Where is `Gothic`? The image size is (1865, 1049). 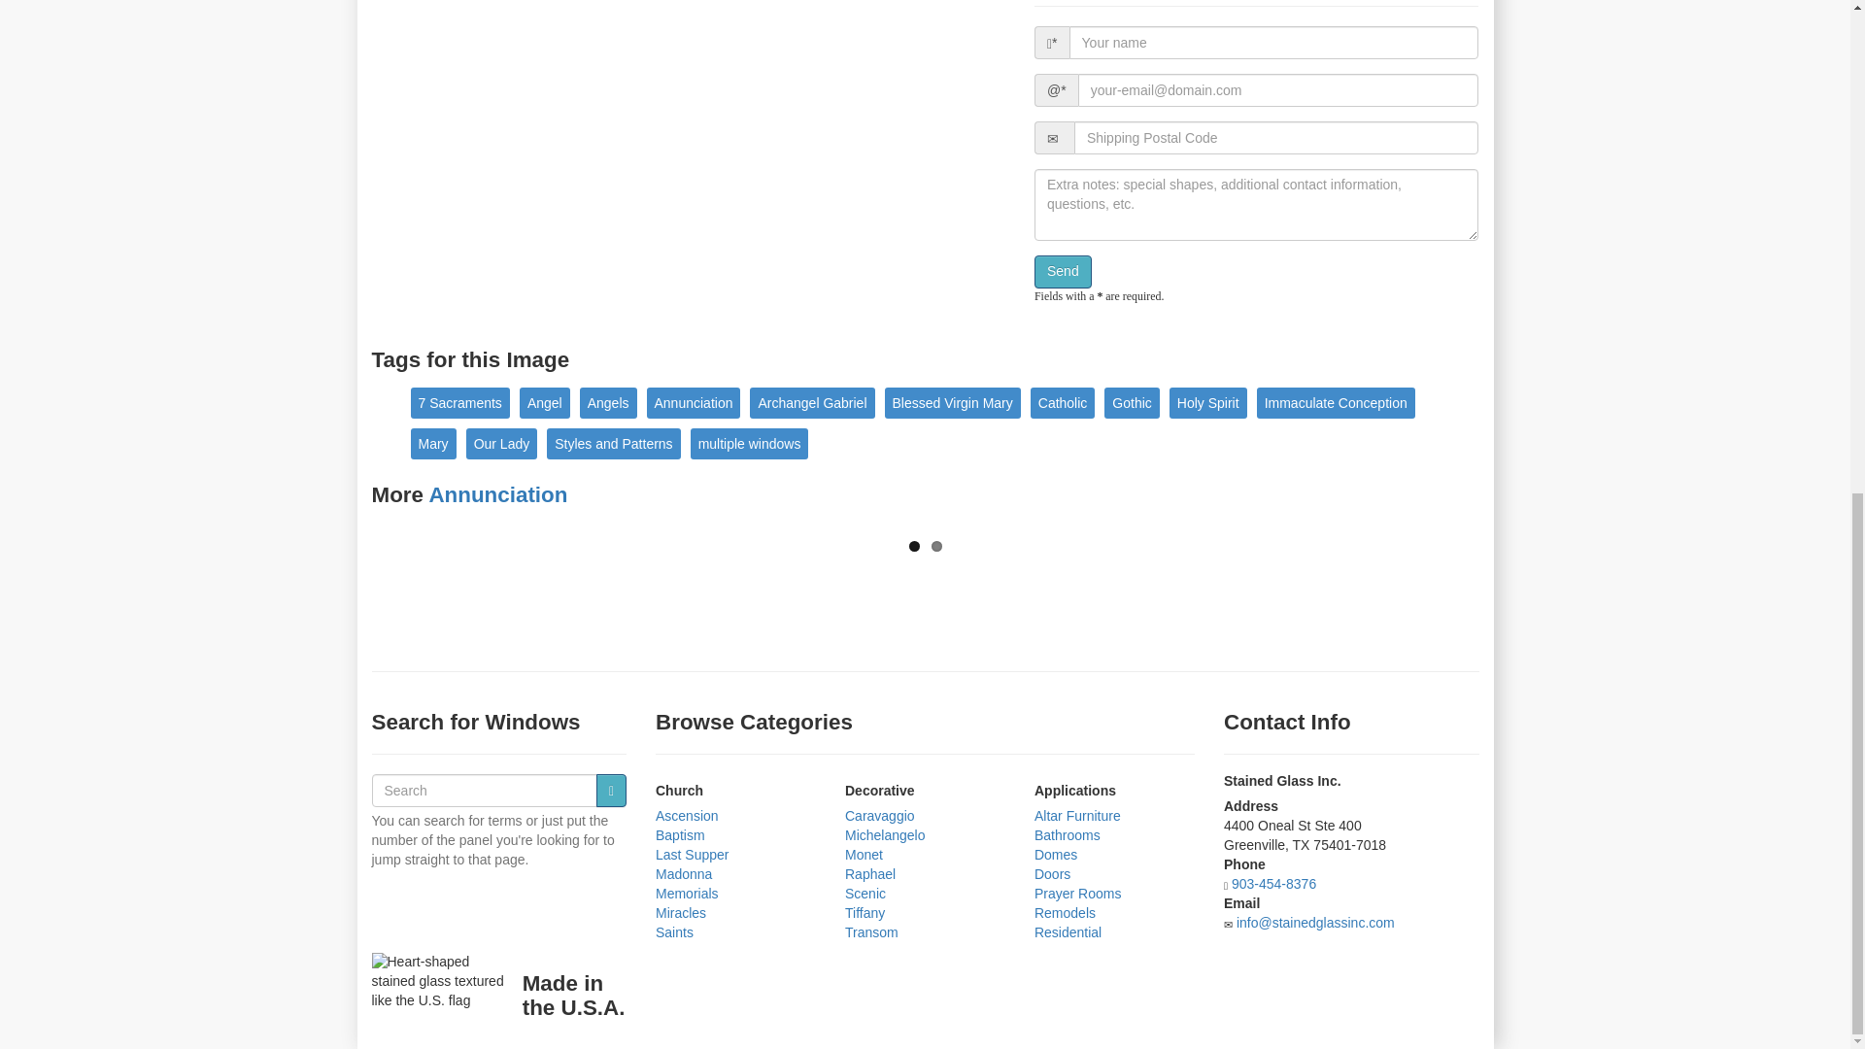 Gothic is located at coordinates (1131, 402).